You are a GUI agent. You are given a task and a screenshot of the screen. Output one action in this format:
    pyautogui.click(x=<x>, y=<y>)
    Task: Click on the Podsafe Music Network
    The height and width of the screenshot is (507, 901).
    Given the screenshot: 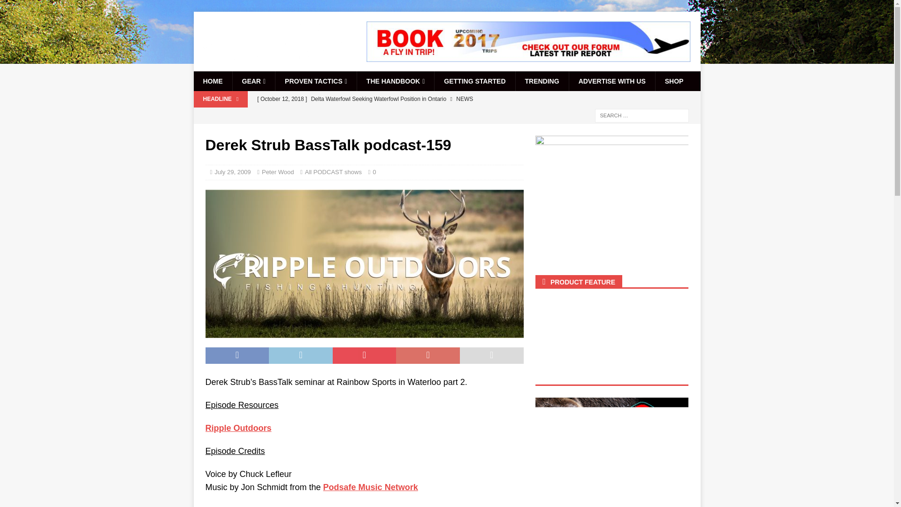 What is the action you would take?
    pyautogui.click(x=371, y=487)
    